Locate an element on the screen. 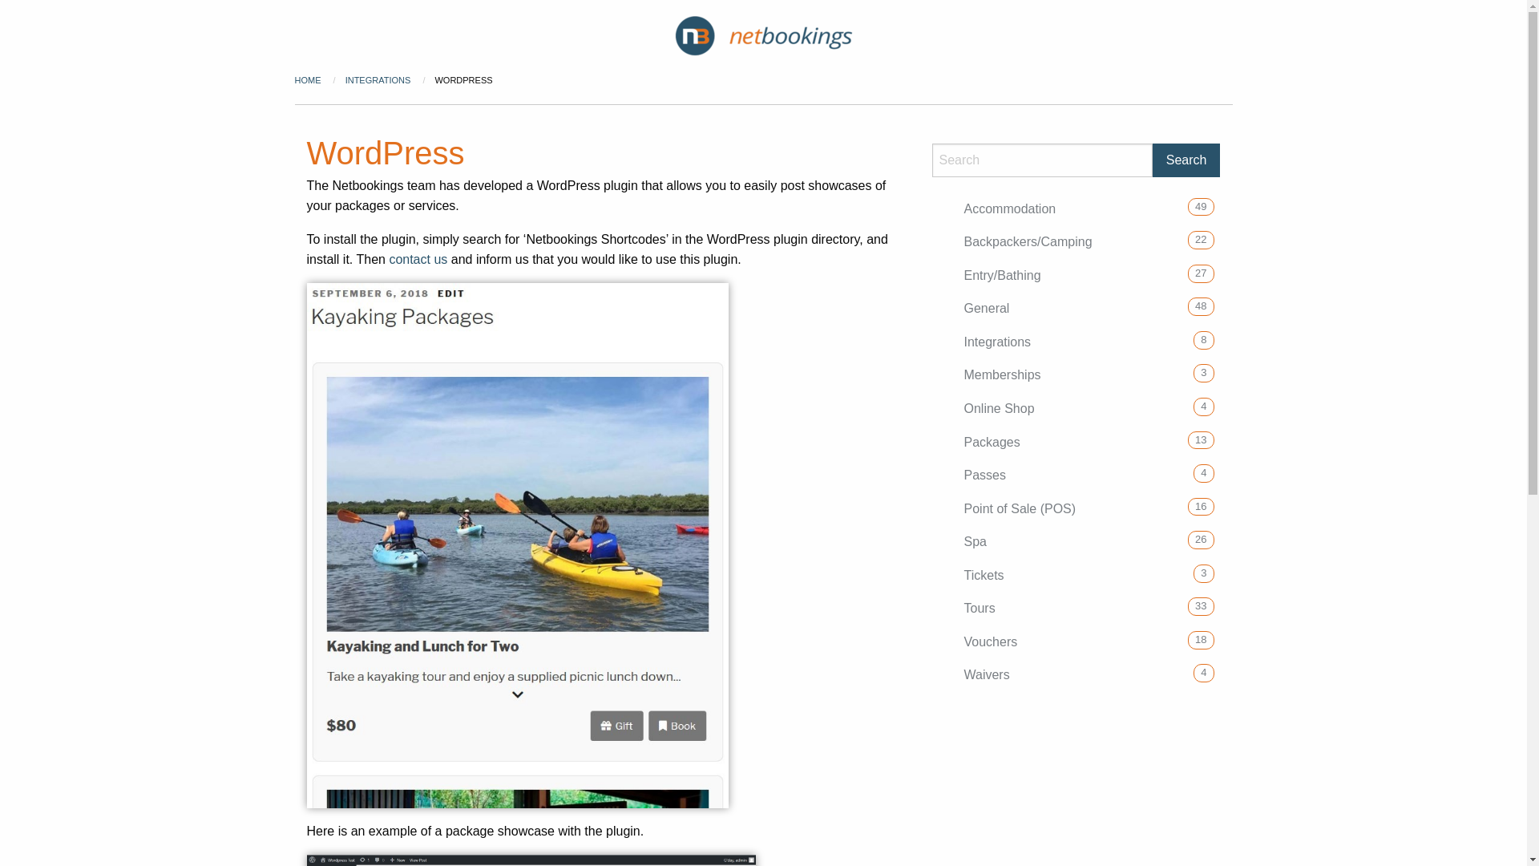 Image resolution: width=1539 pixels, height=866 pixels. Vouchers is located at coordinates (991, 642).